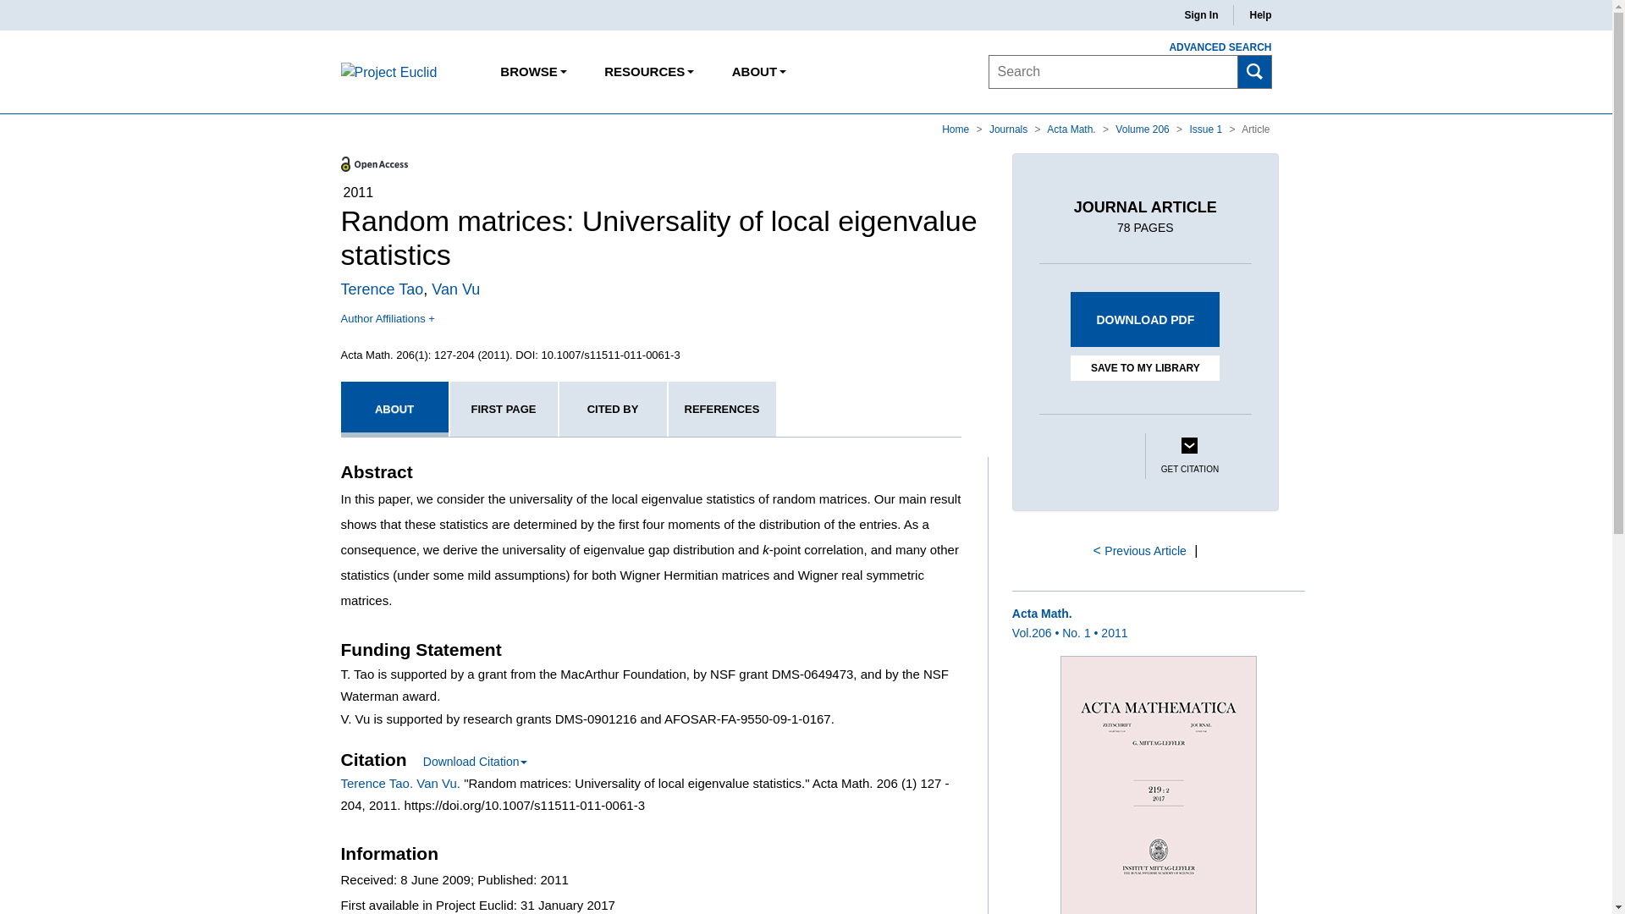  Describe the element at coordinates (533, 72) in the screenshot. I see `Browse` at that location.